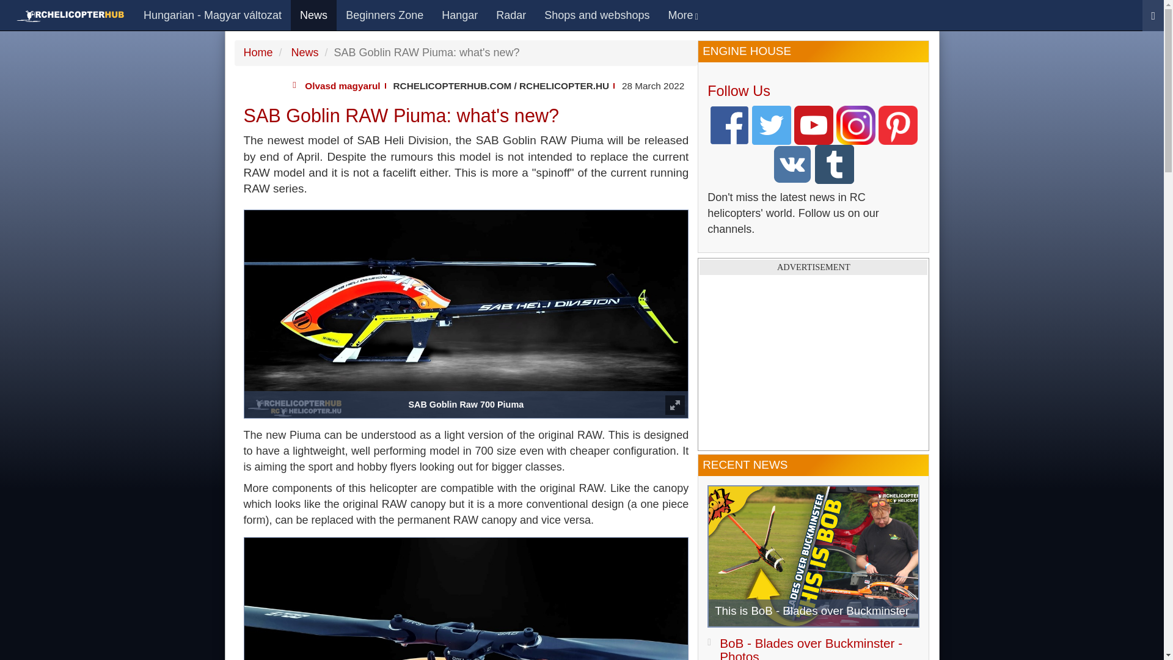 The height and width of the screenshot is (660, 1173). Describe the element at coordinates (314, 15) in the screenshot. I see `News` at that location.